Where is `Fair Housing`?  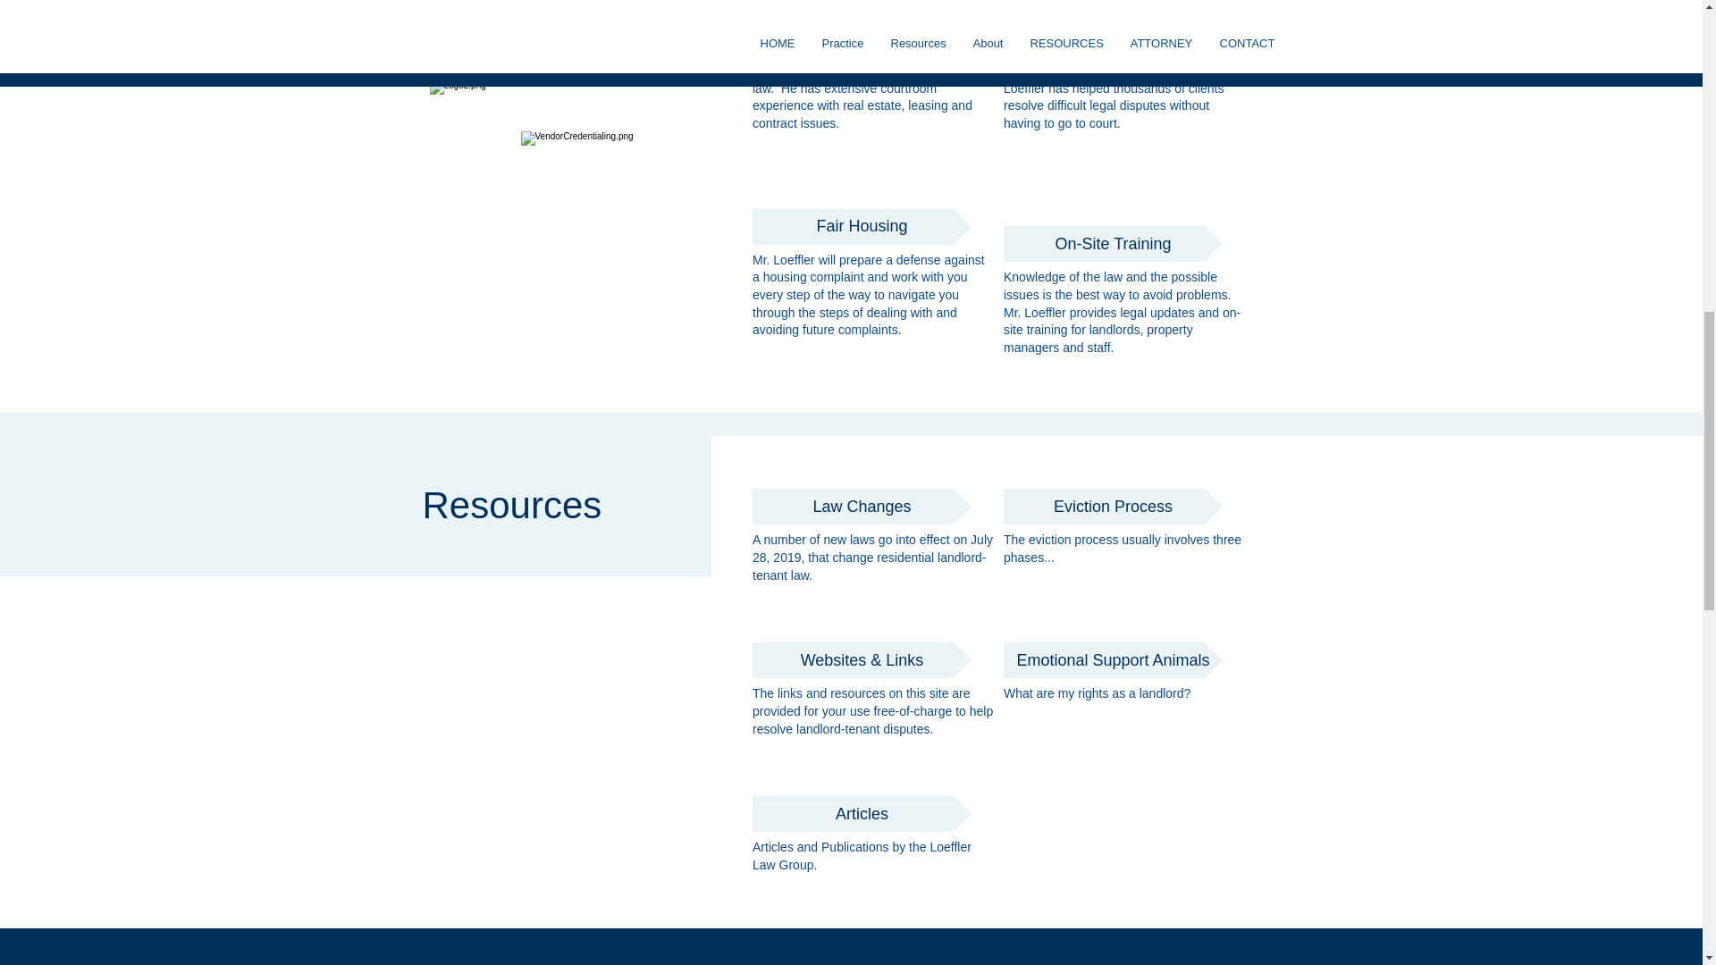
Fair Housing is located at coordinates (862, 227).